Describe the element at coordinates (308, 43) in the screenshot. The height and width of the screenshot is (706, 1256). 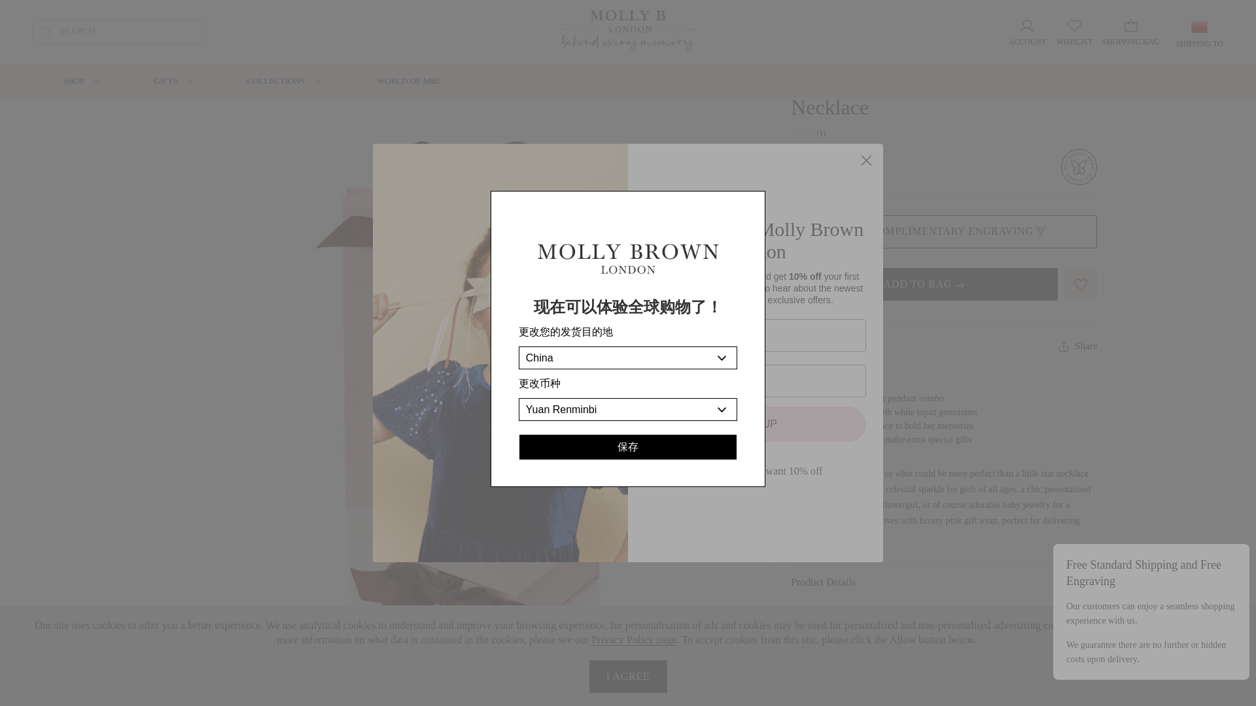
I see `Personalized My Little Star Disc Necklace` at that location.